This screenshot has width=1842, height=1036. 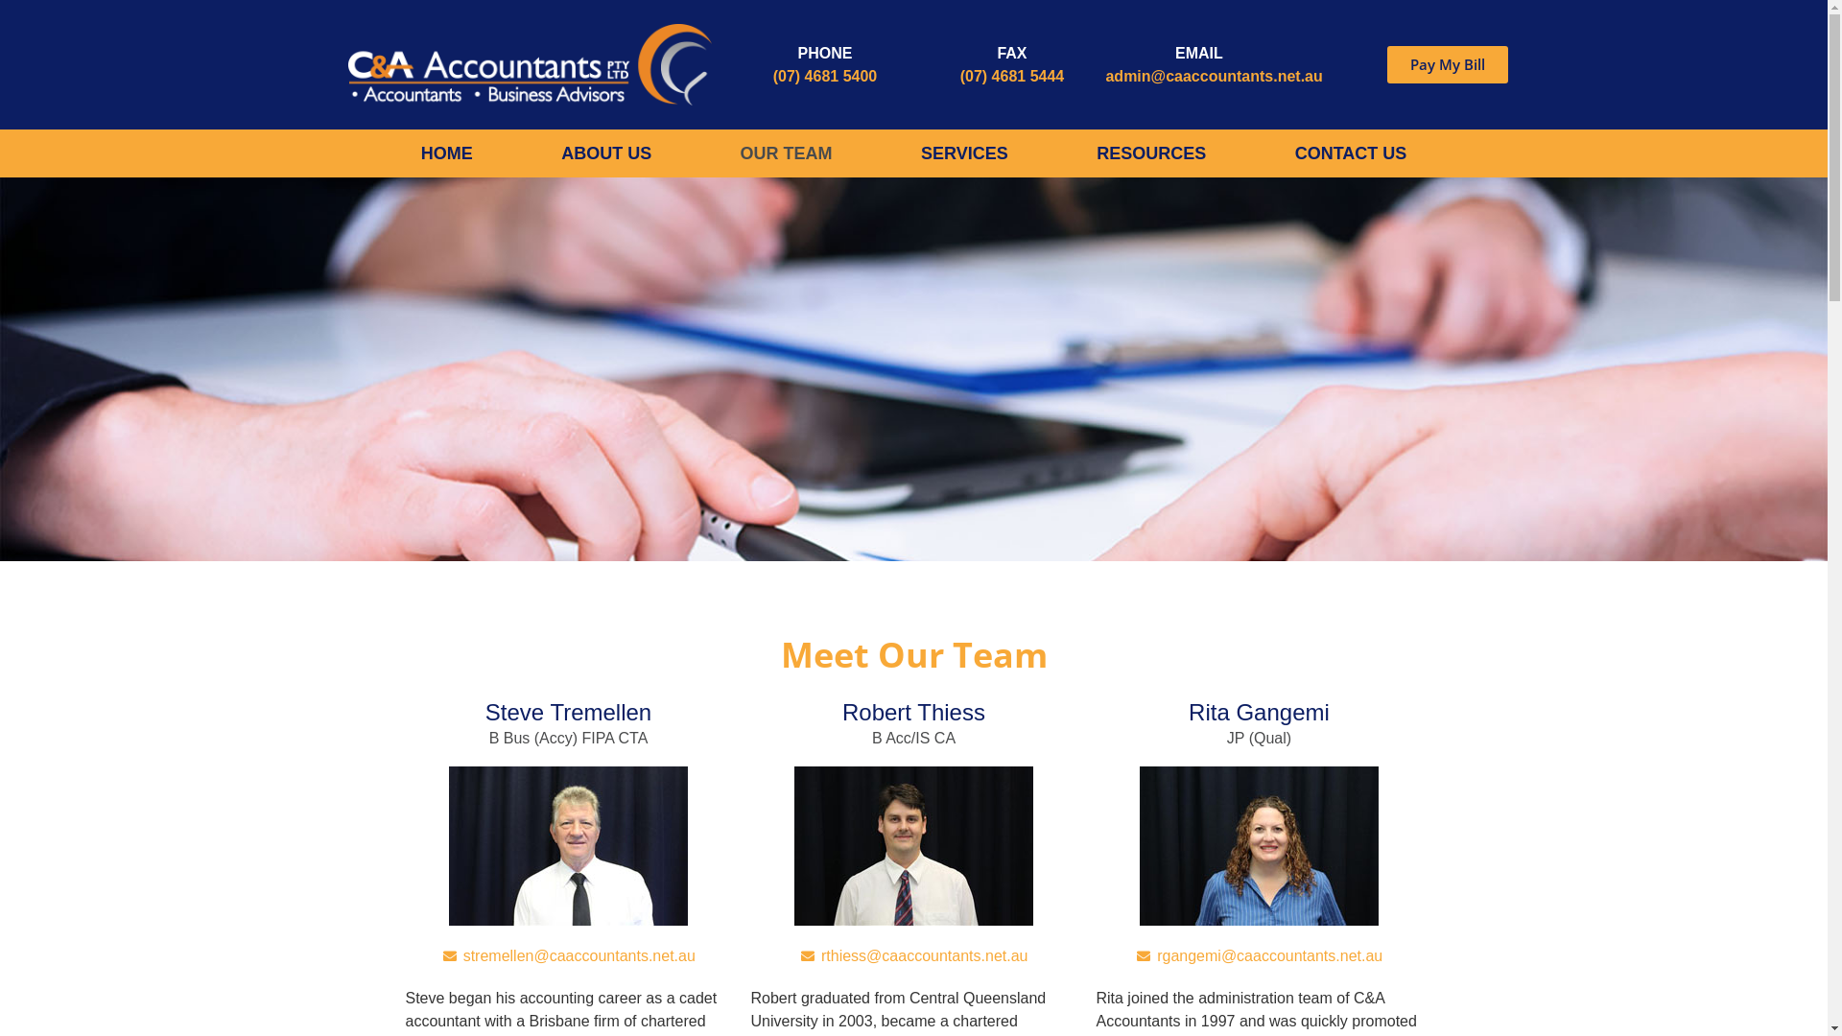 What do you see at coordinates (1448, 65) in the screenshot?
I see `Pay My Bill` at bounding box center [1448, 65].